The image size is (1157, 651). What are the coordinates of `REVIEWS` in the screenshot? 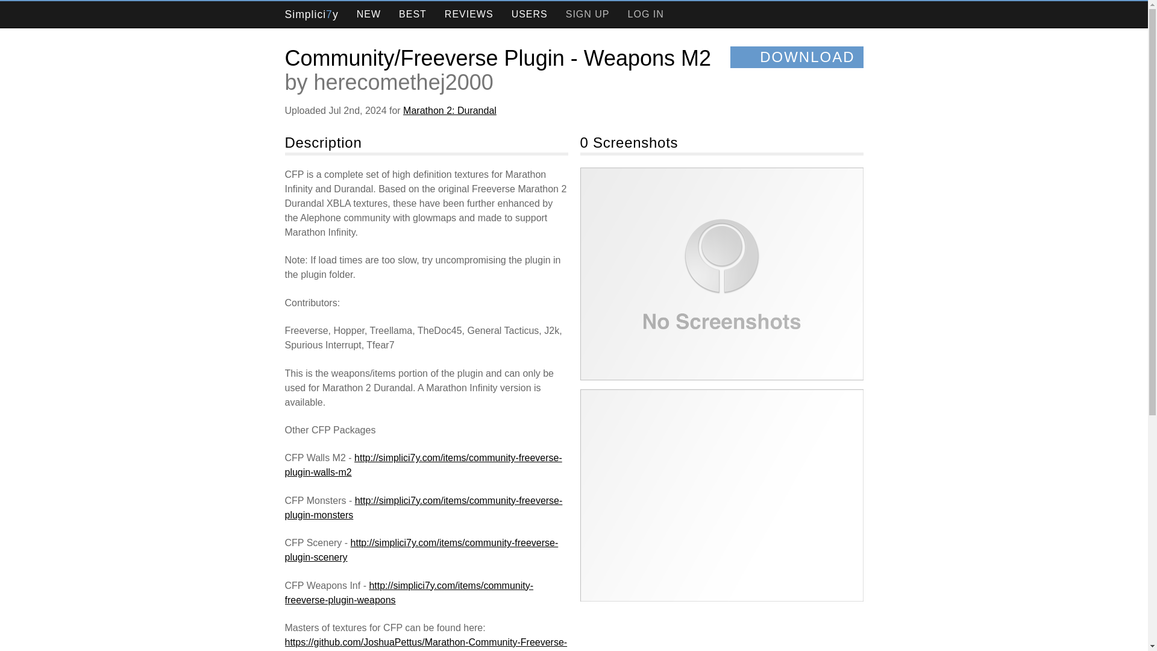 It's located at (469, 14).